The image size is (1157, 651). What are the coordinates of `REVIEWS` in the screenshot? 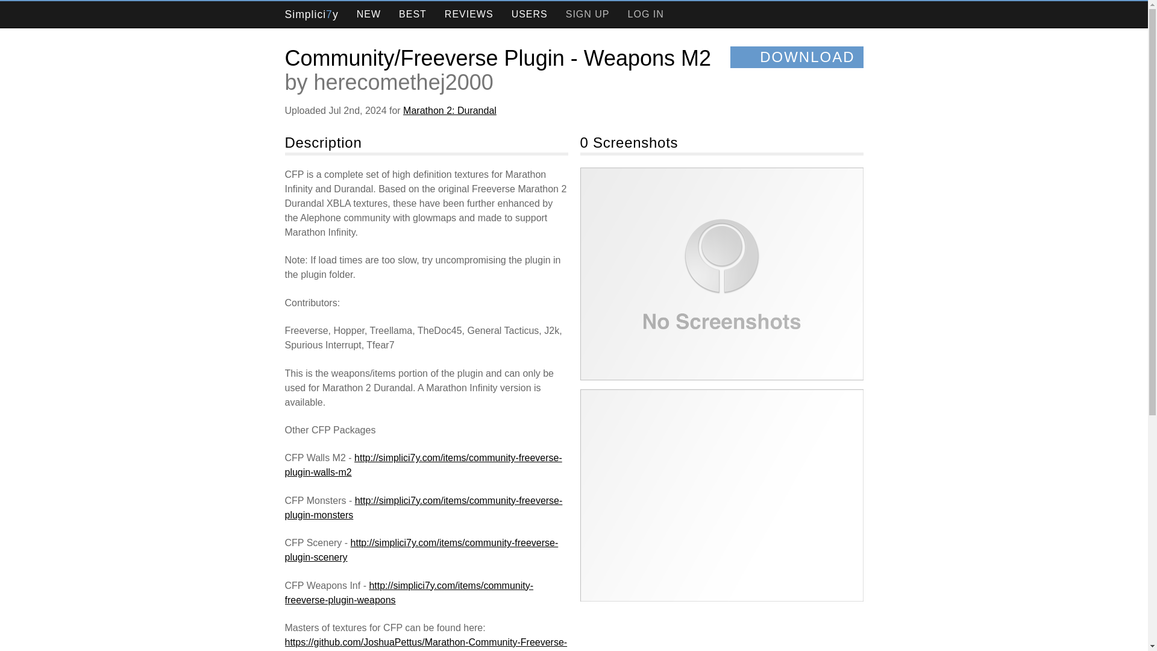 It's located at (469, 14).